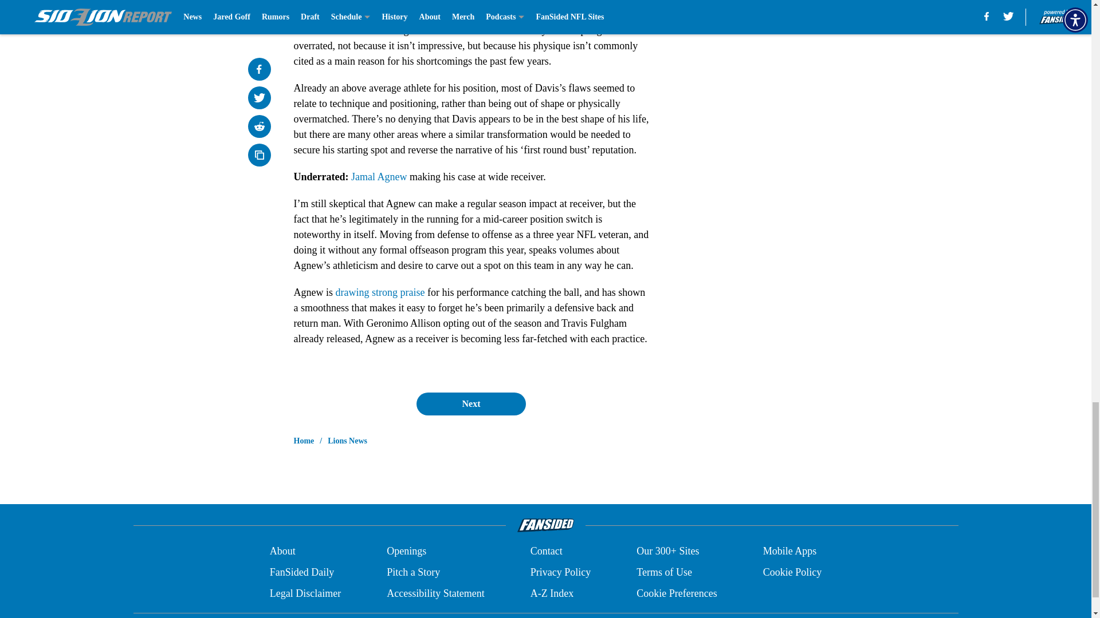 Image resolution: width=1100 pixels, height=618 pixels. What do you see at coordinates (407, 552) in the screenshot?
I see `Openings` at bounding box center [407, 552].